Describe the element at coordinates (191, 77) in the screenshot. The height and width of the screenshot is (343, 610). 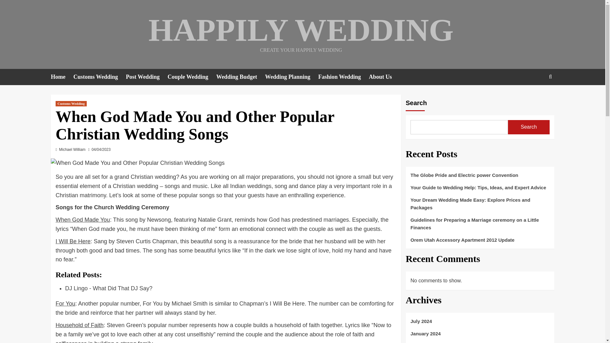
I see `Couple Wedding` at that location.